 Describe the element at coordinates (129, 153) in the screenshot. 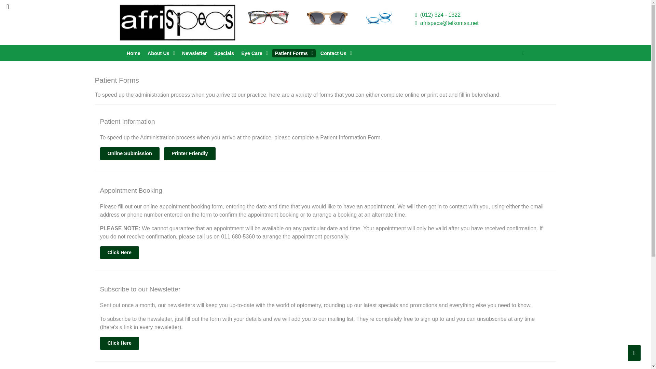

I see `Online Submission` at that location.